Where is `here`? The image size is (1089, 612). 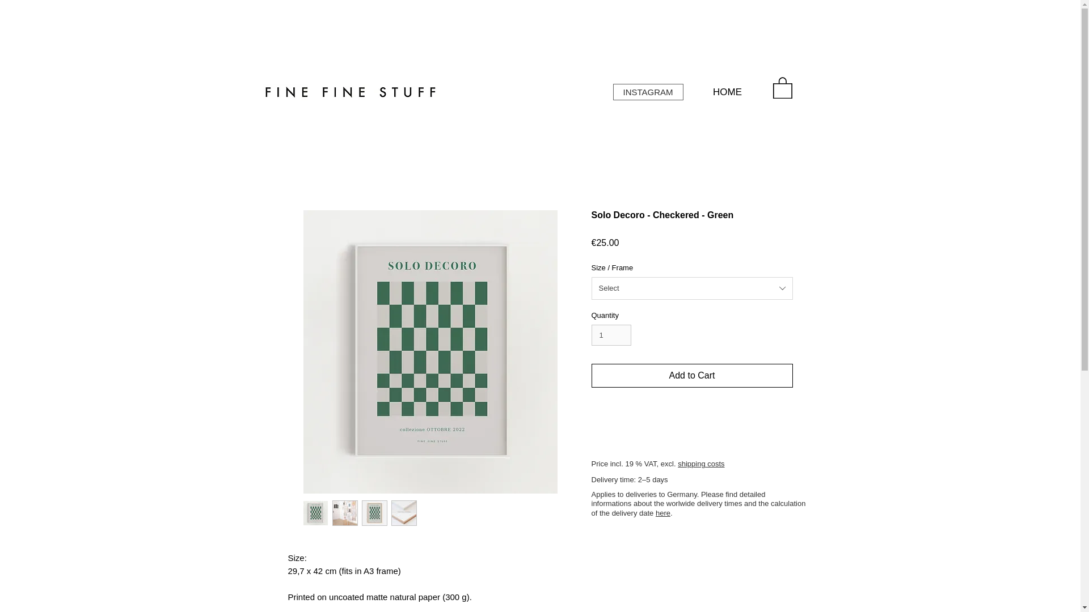
here is located at coordinates (662, 512).